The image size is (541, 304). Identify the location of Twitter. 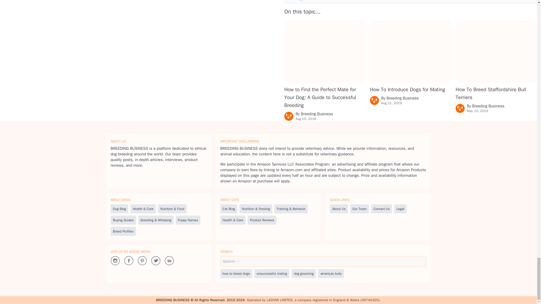
(156, 260).